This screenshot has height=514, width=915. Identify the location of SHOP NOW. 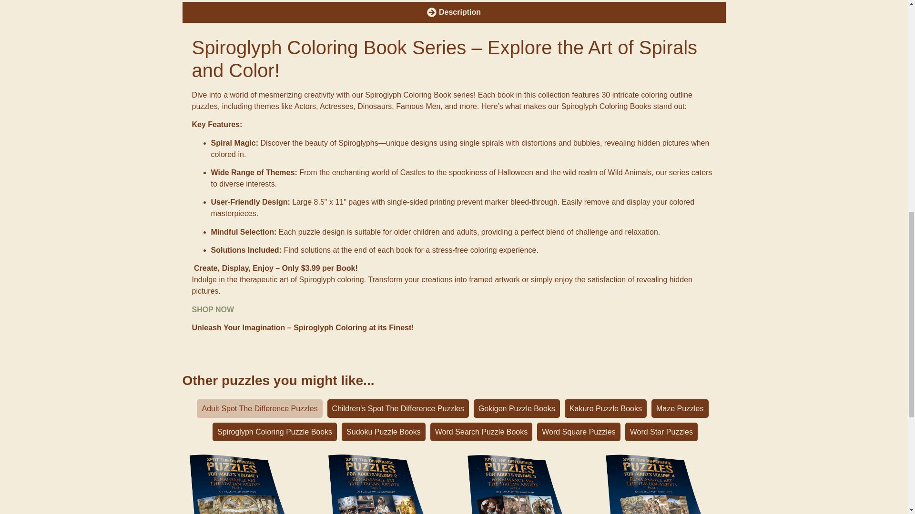
(213, 309).